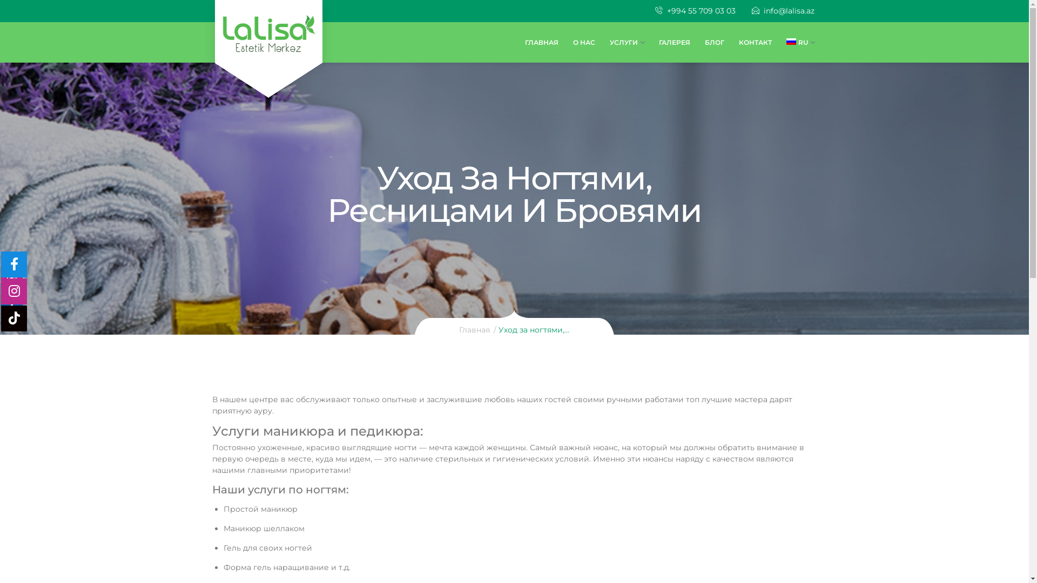 The height and width of the screenshot is (583, 1037). What do you see at coordinates (783, 11) in the screenshot?
I see `info@lalisa.az` at bounding box center [783, 11].